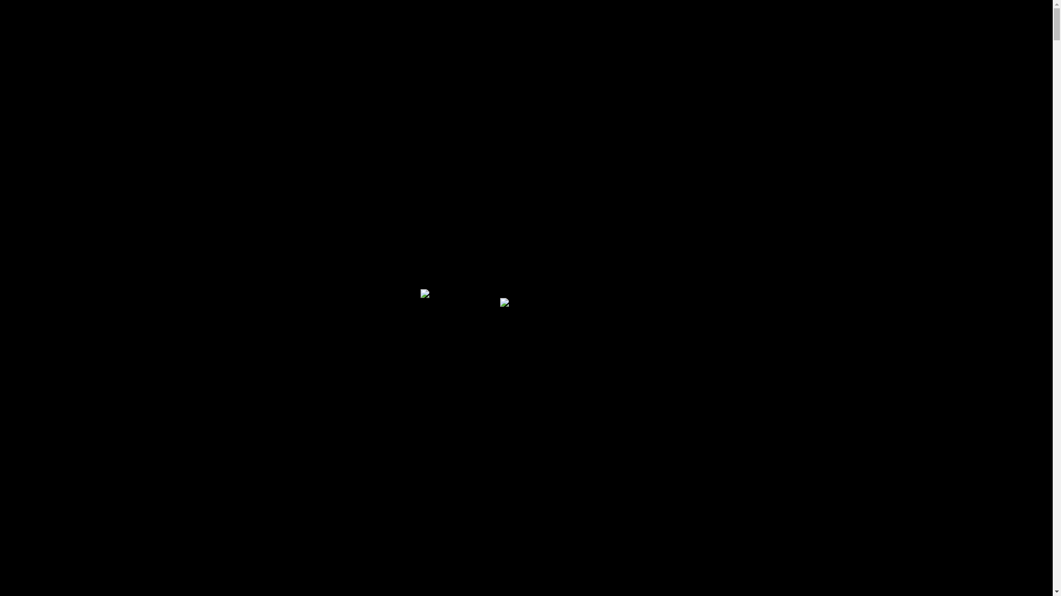  Describe the element at coordinates (31, 466) in the screenshot. I see `Search` at that location.